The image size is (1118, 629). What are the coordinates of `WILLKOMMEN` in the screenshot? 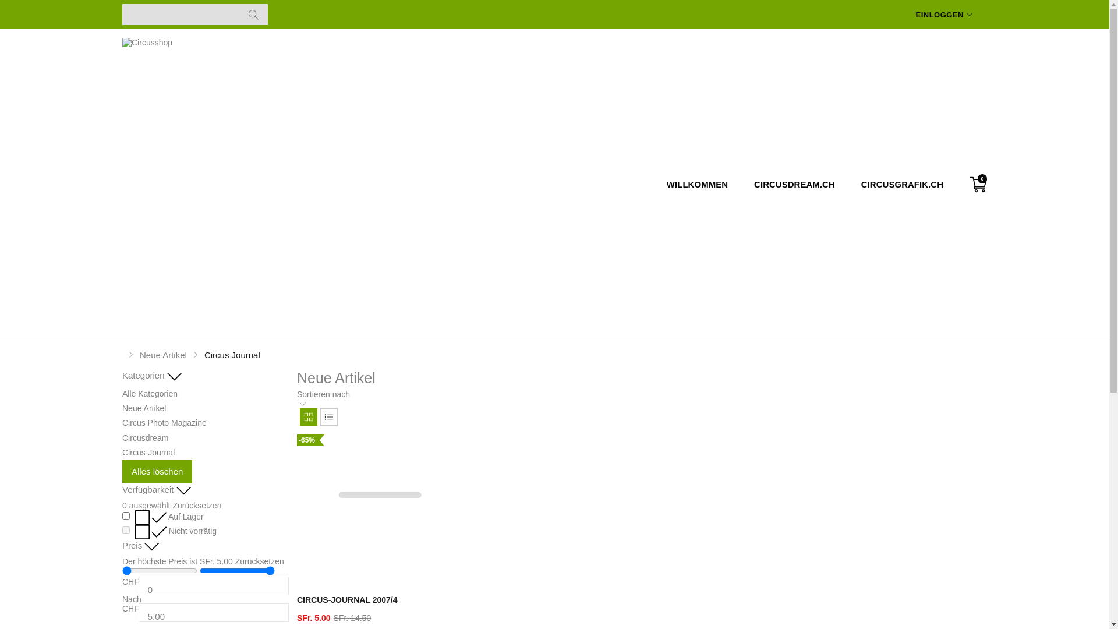 It's located at (699, 184).